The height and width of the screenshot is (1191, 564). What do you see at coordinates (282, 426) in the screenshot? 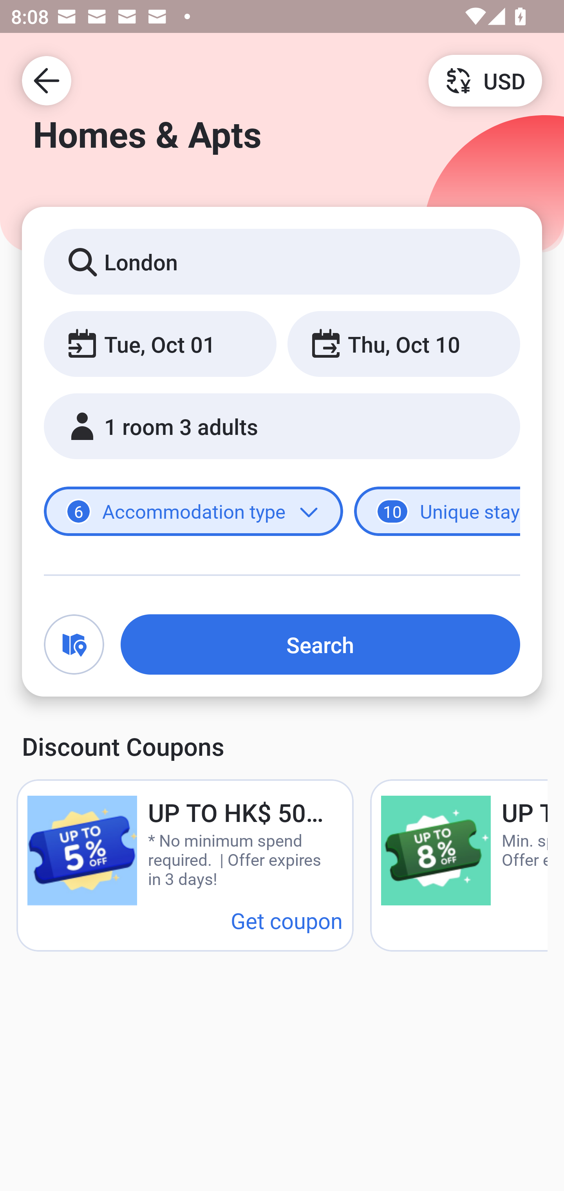
I see `1 room 3 adults` at bounding box center [282, 426].